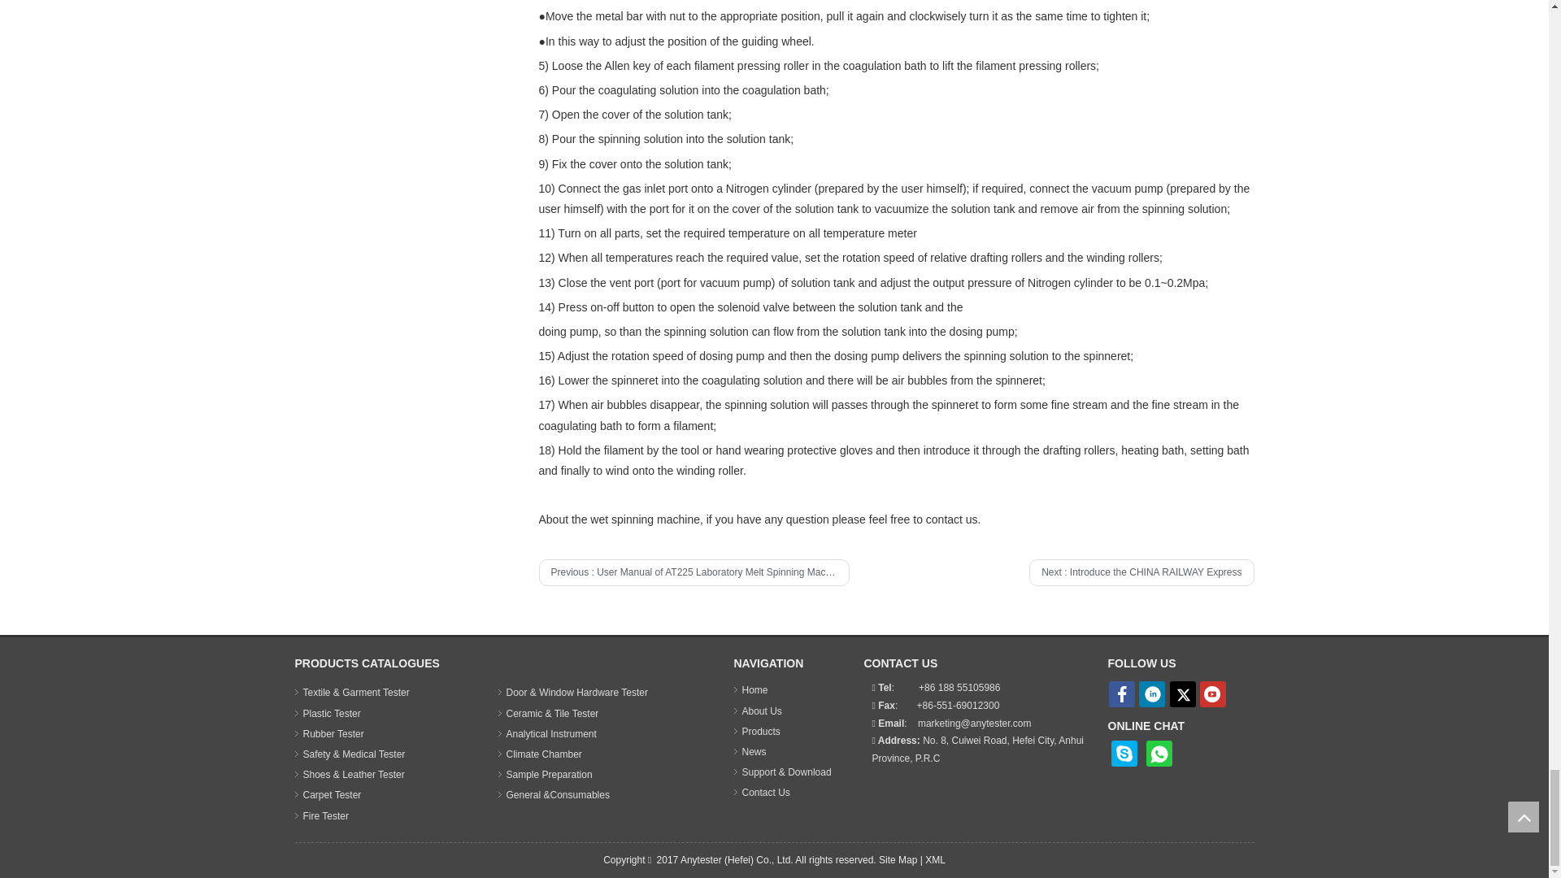 The height and width of the screenshot is (878, 1561). What do you see at coordinates (325, 815) in the screenshot?
I see `Fire Tester` at bounding box center [325, 815].